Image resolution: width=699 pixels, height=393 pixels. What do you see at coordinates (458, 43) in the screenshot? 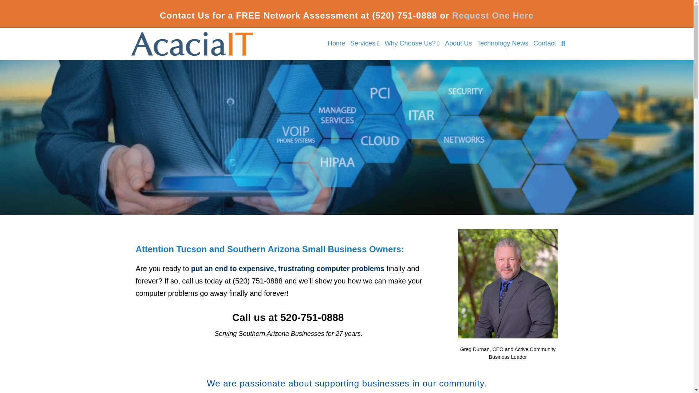
I see `About Us` at bounding box center [458, 43].